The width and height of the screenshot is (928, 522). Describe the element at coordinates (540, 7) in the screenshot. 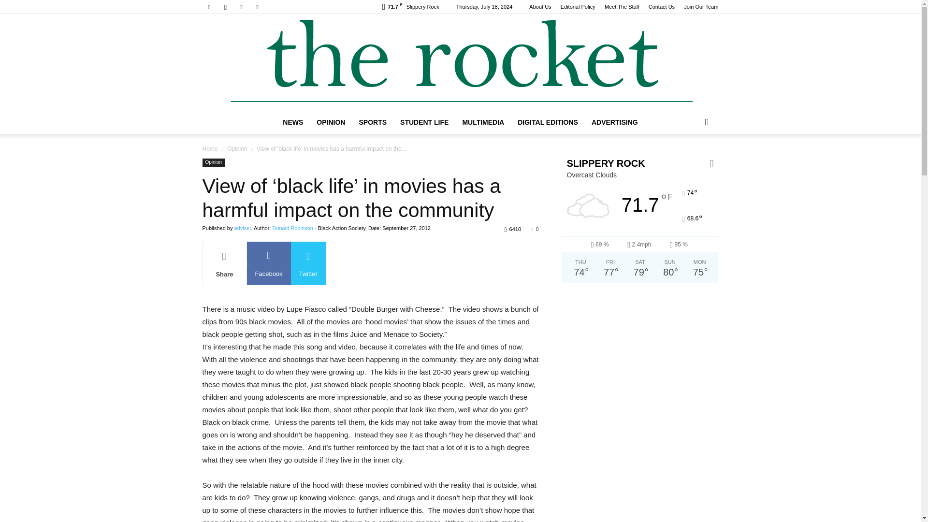

I see `About Us` at that location.